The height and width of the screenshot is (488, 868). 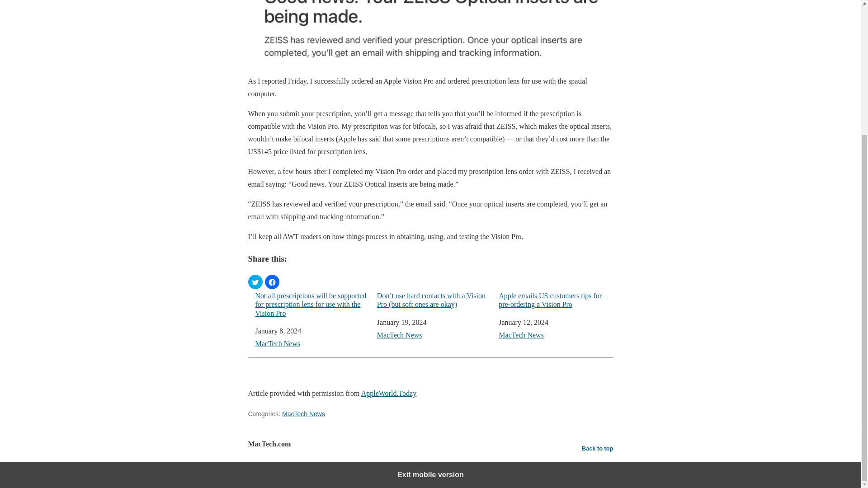 I want to click on MacTech News, so click(x=521, y=335).